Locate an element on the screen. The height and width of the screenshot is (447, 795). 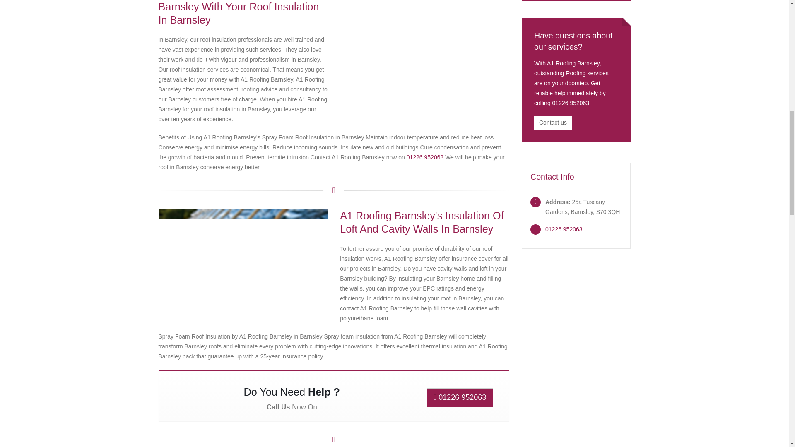
01226 952063 is located at coordinates (425, 157).